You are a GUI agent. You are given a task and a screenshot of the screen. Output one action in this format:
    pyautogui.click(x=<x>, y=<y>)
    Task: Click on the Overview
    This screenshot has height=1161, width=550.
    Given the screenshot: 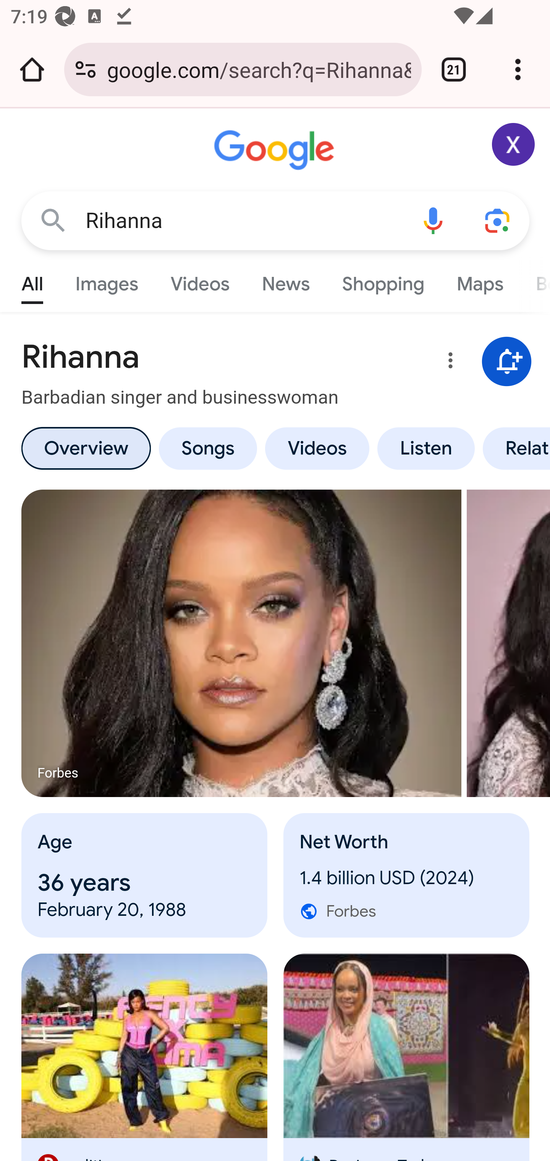 What is the action you would take?
    pyautogui.click(x=86, y=448)
    